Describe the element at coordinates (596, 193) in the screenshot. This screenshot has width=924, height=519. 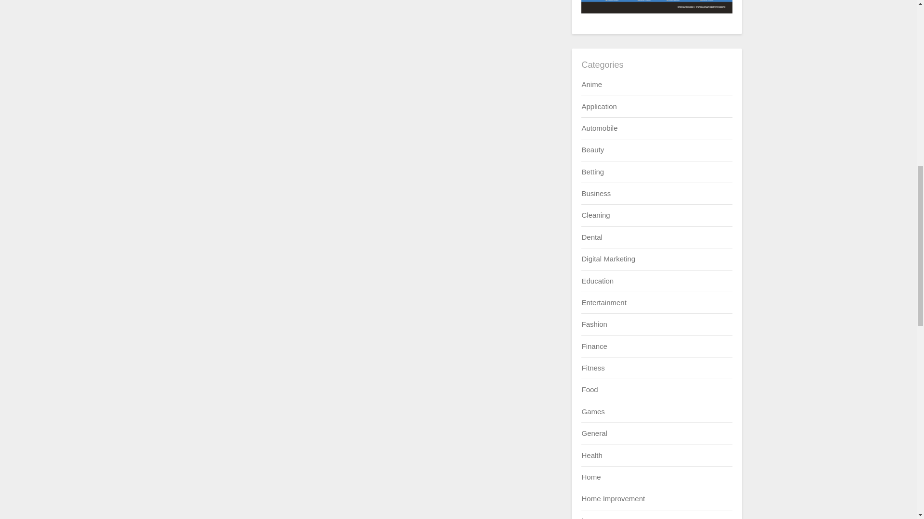
I see `Business` at that location.